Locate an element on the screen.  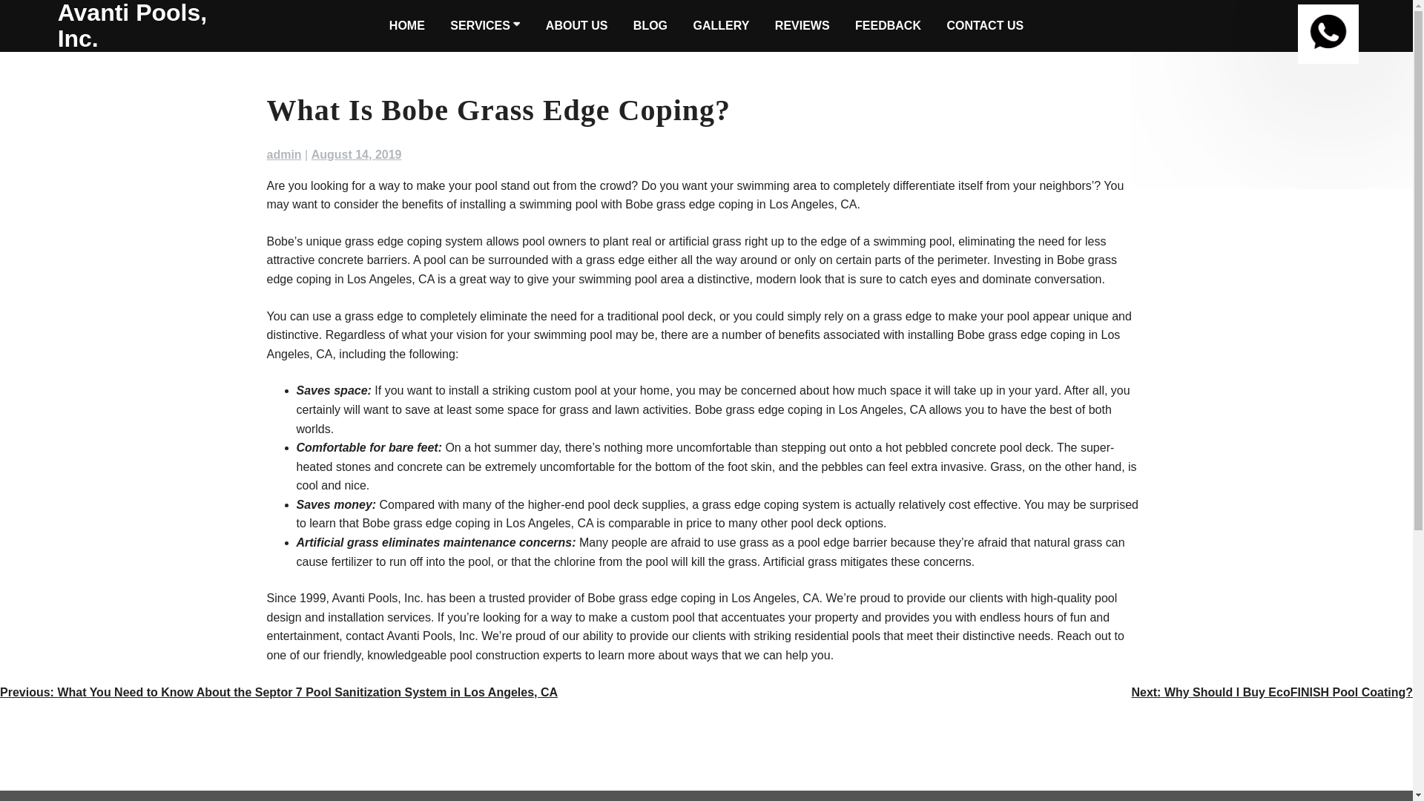
ABOUT US is located at coordinates (576, 26).